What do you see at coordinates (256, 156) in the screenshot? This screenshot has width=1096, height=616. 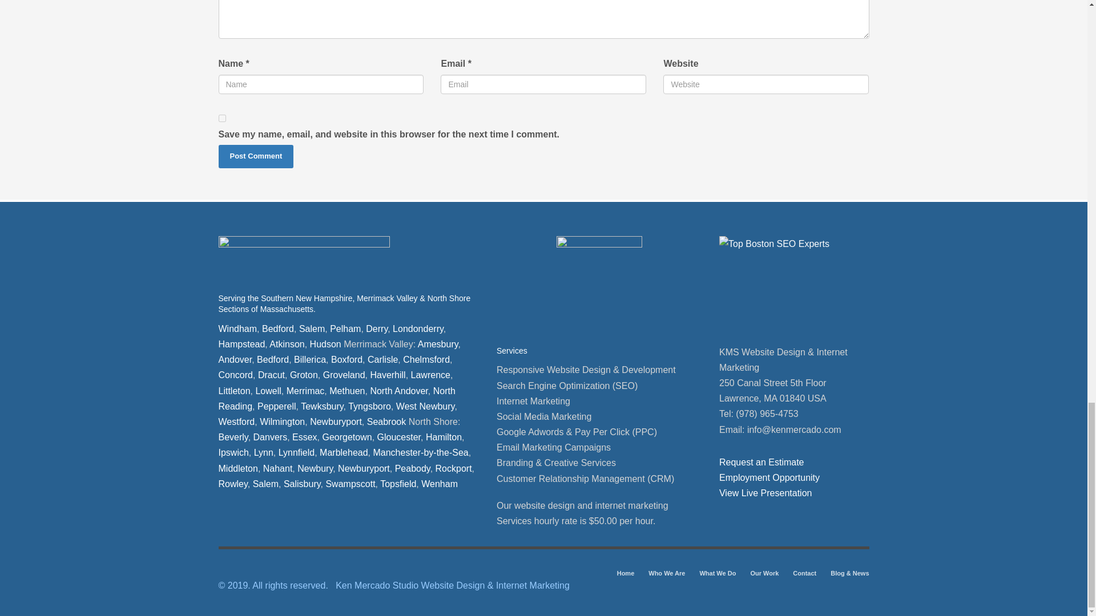 I see `Post Comment` at bounding box center [256, 156].